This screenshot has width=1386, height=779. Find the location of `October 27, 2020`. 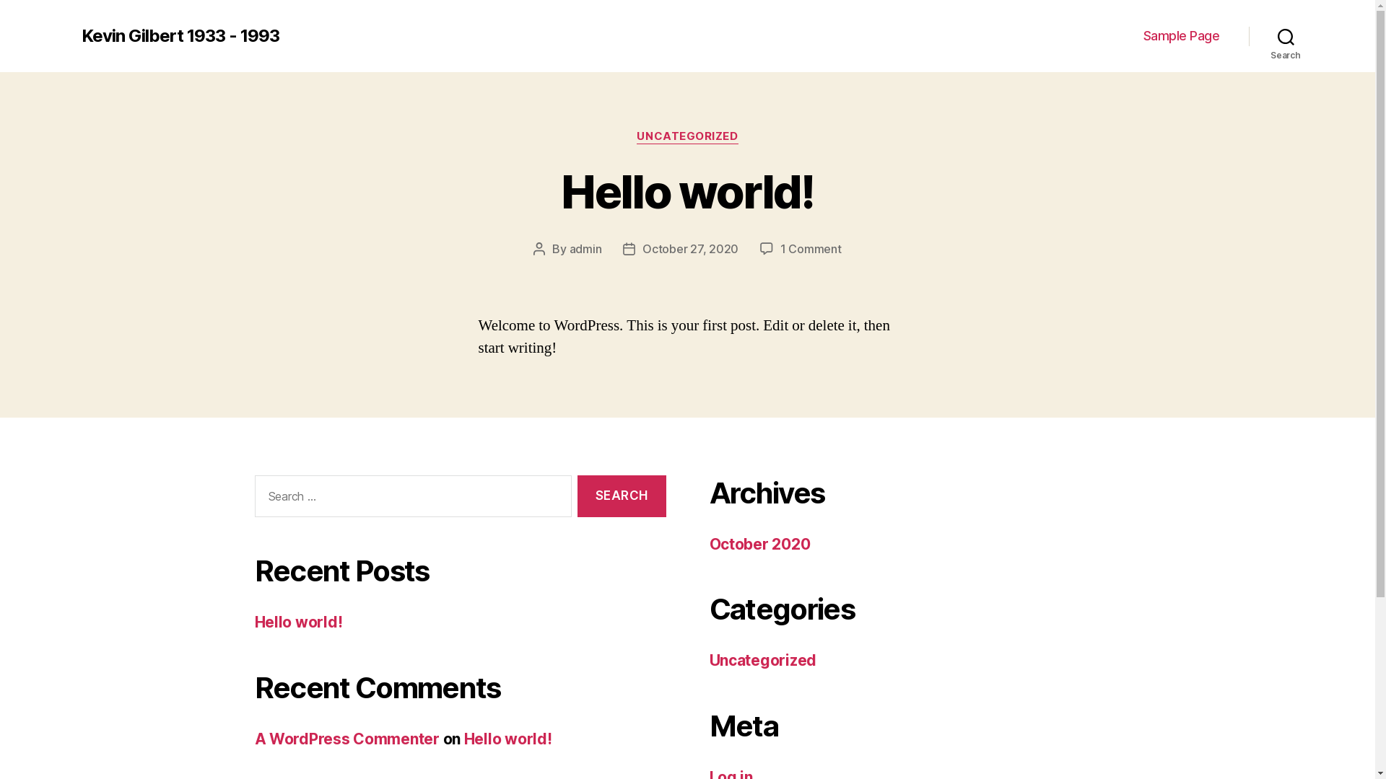

October 27, 2020 is located at coordinates (690, 249).